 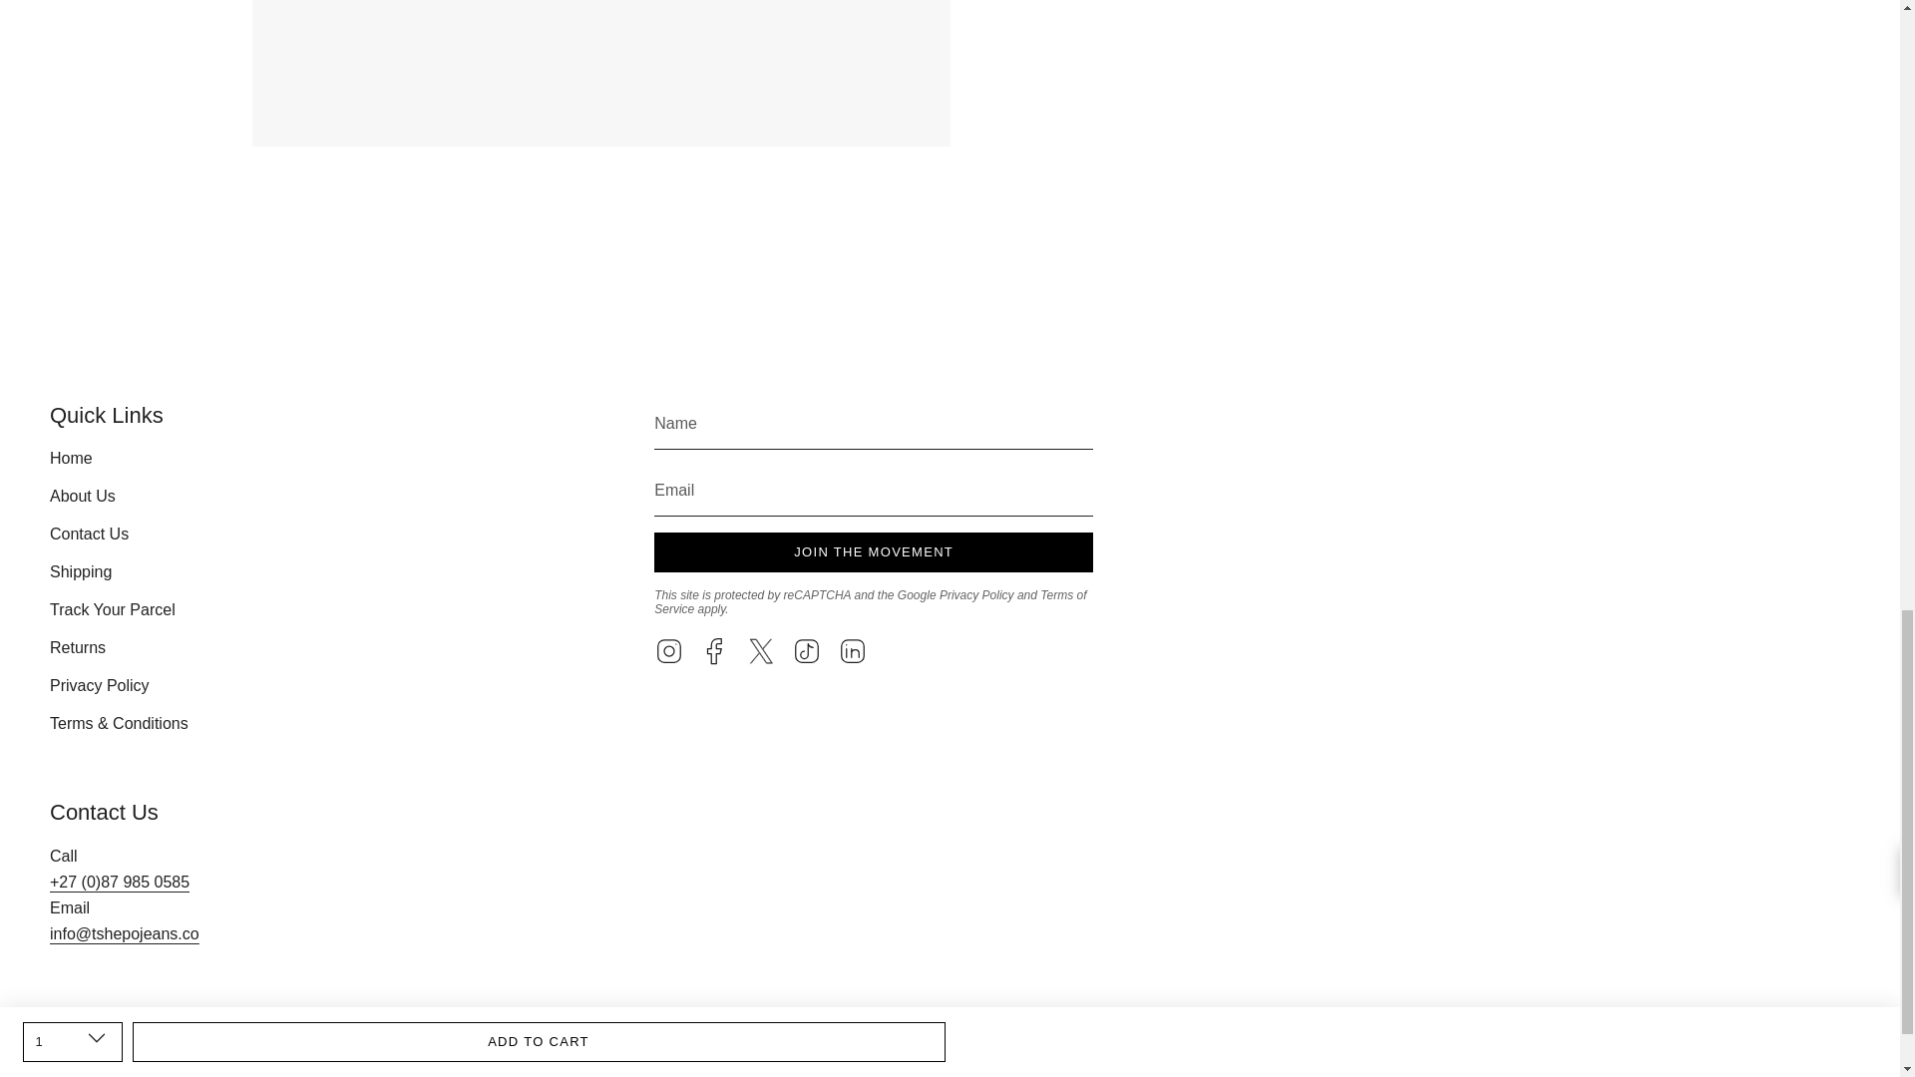 What do you see at coordinates (668, 648) in the screenshot?
I see `TSHEPO on Instagram` at bounding box center [668, 648].